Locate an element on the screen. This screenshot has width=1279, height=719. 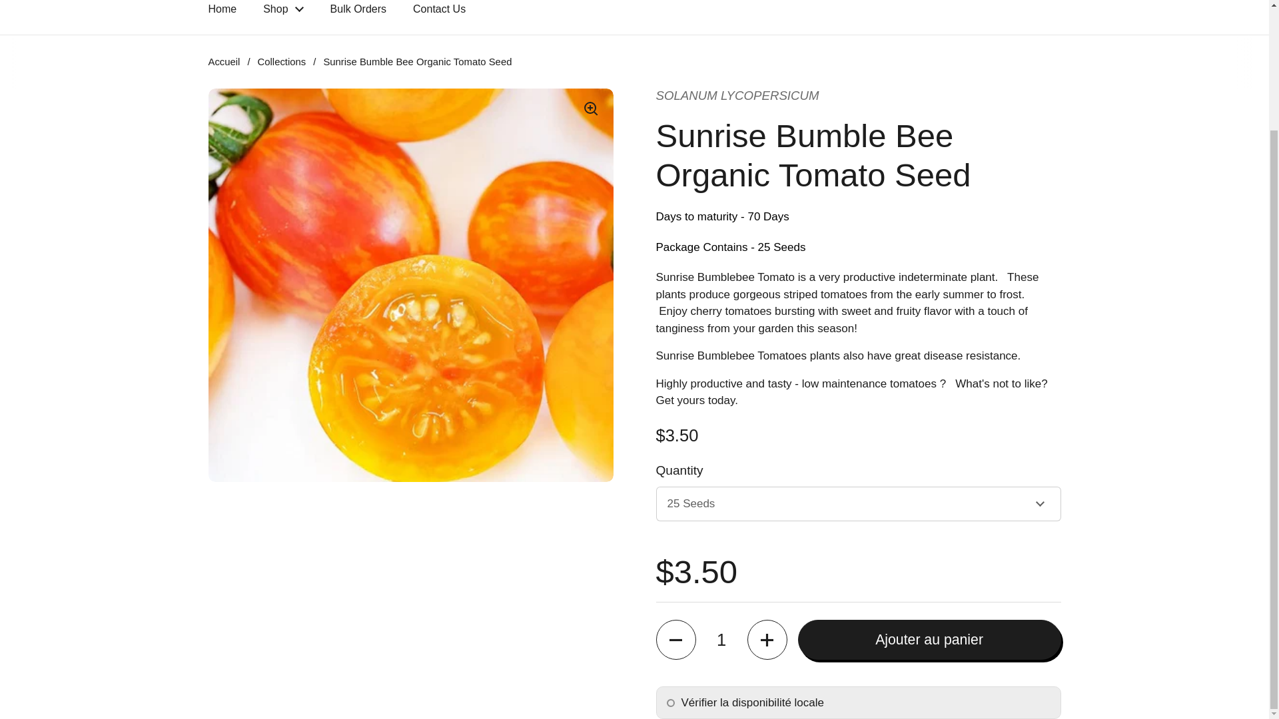
Home is located at coordinates (221, 12).